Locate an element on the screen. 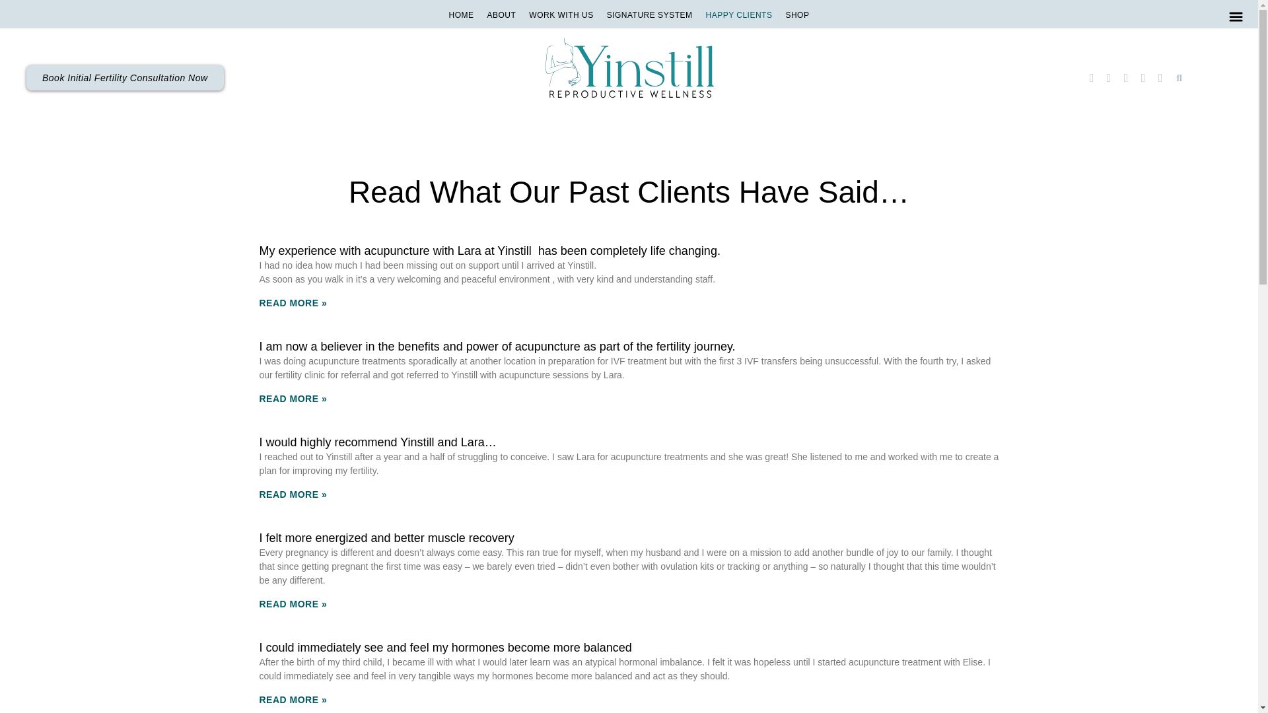 This screenshot has height=713, width=1268. WORK WITH US is located at coordinates (561, 15).